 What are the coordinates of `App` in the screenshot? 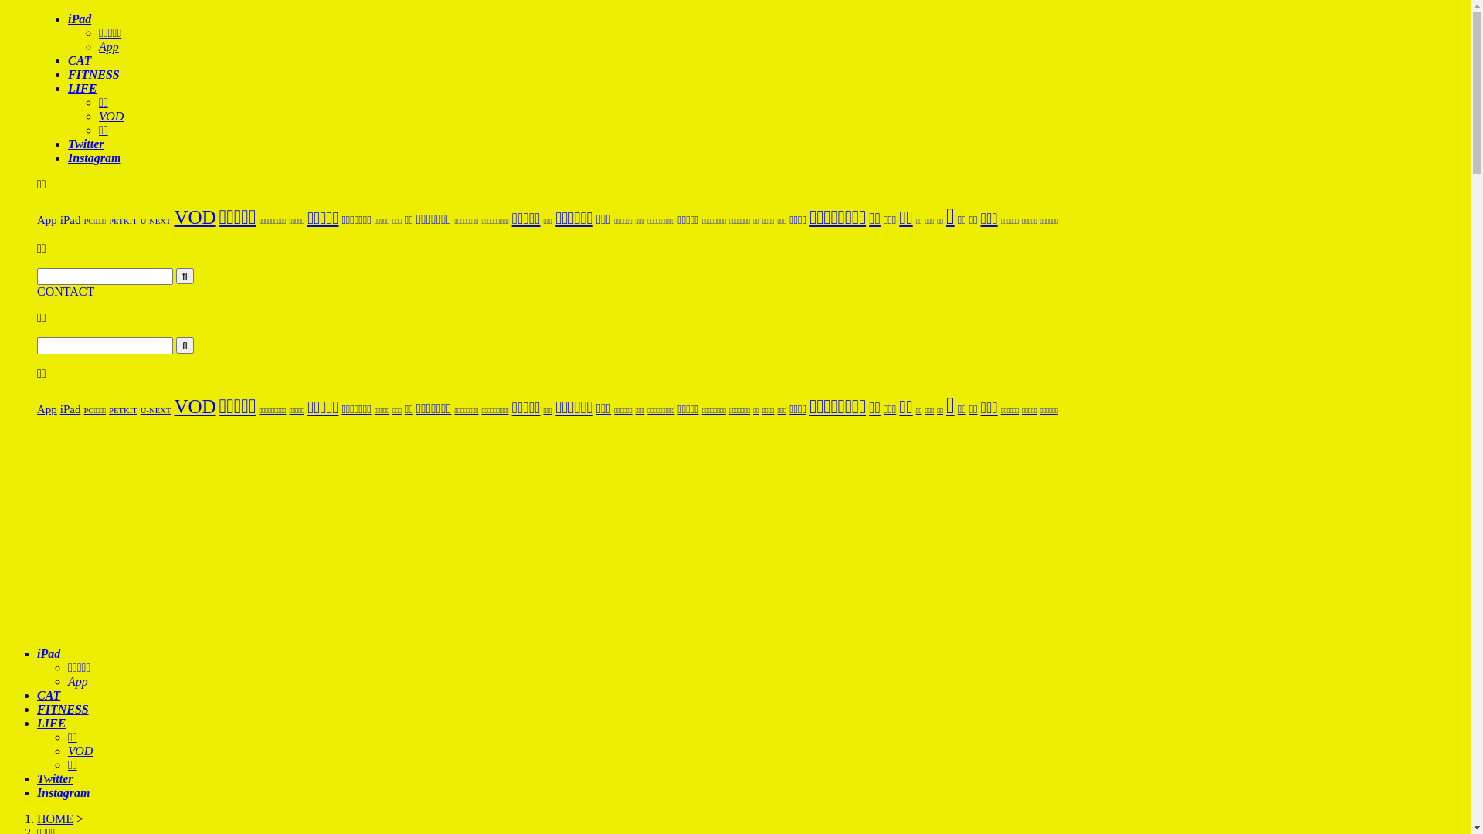 It's located at (47, 220).